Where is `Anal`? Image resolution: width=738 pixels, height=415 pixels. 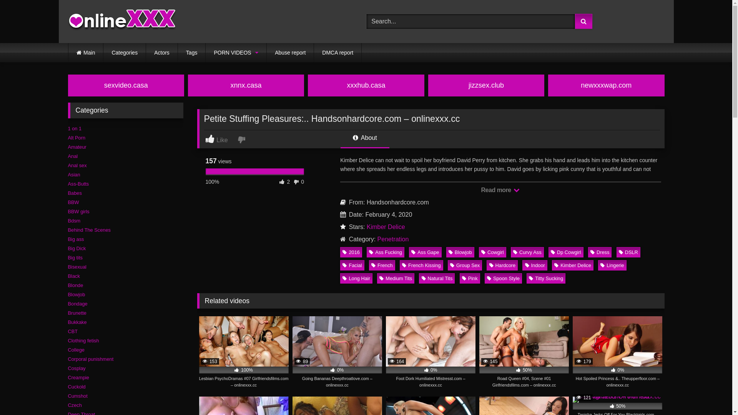 Anal is located at coordinates (73, 156).